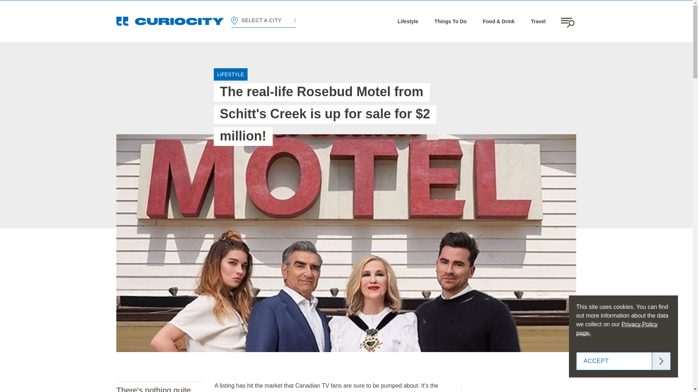 The image size is (698, 392). Describe the element at coordinates (408, 21) in the screenshot. I see `Lifestyle` at that location.